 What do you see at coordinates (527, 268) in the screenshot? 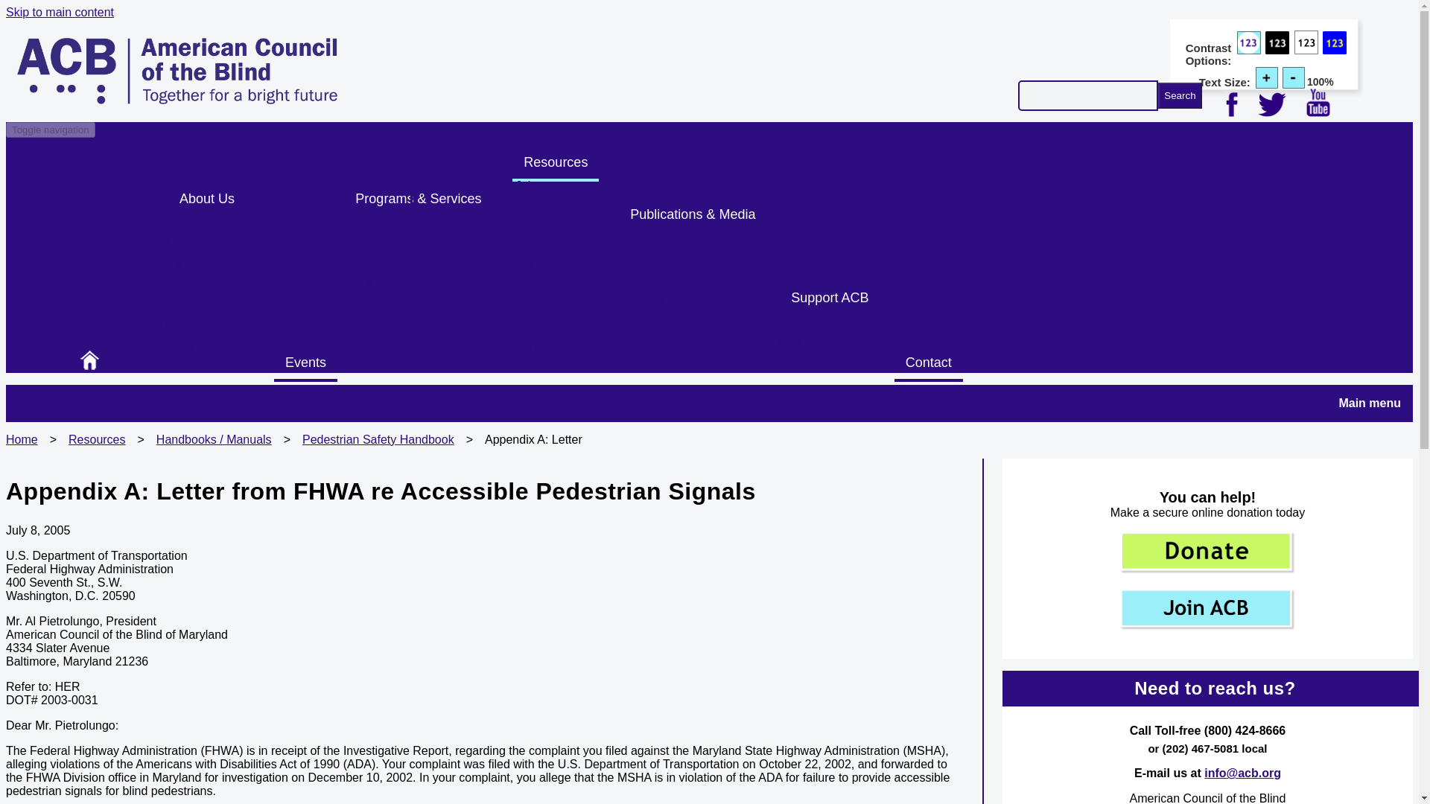
I see `Affiliate Resources` at bounding box center [527, 268].